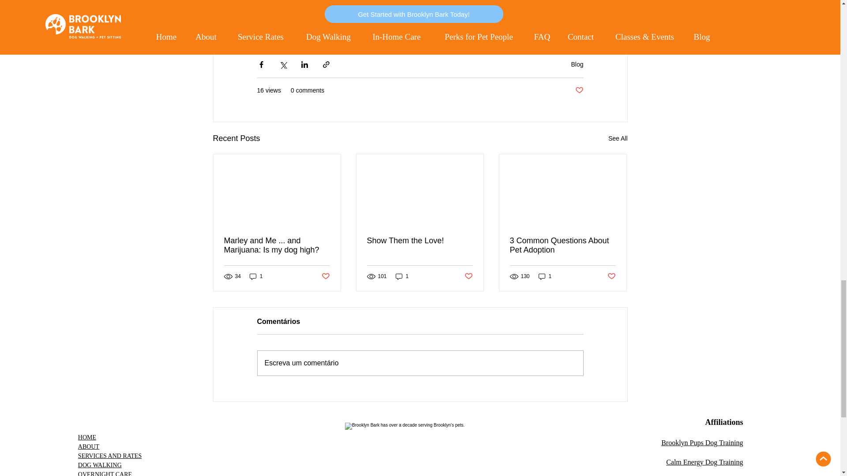  What do you see at coordinates (577, 64) in the screenshot?
I see `Blog` at bounding box center [577, 64].